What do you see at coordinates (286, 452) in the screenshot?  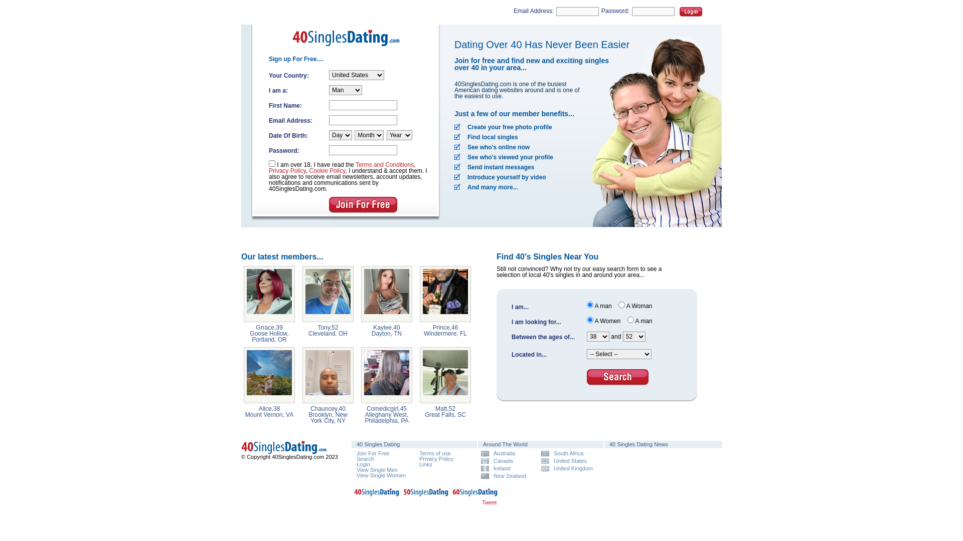 I see `40 Singles Dating` at bounding box center [286, 452].